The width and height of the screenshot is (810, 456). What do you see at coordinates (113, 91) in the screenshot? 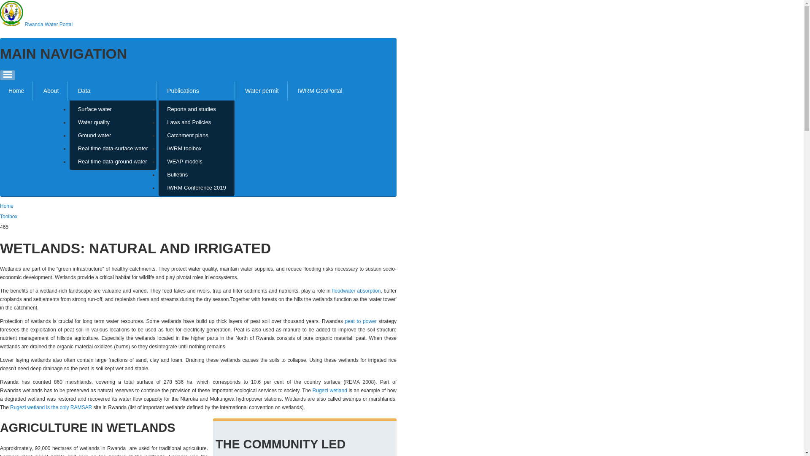
I see `Data` at bounding box center [113, 91].